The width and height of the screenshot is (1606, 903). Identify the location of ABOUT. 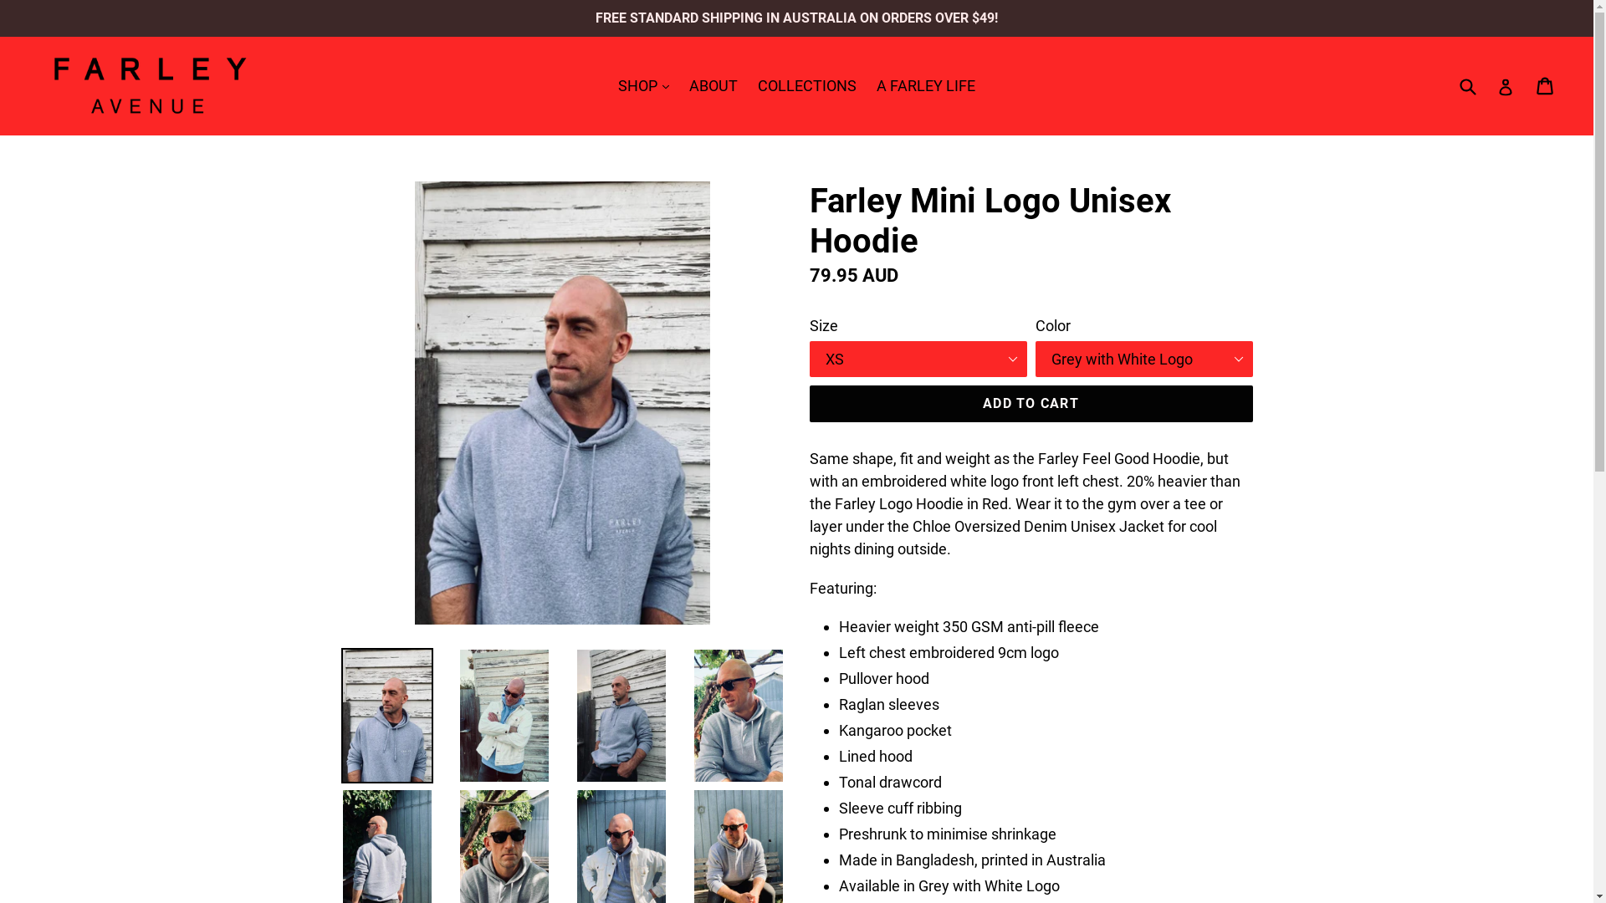
(713, 85).